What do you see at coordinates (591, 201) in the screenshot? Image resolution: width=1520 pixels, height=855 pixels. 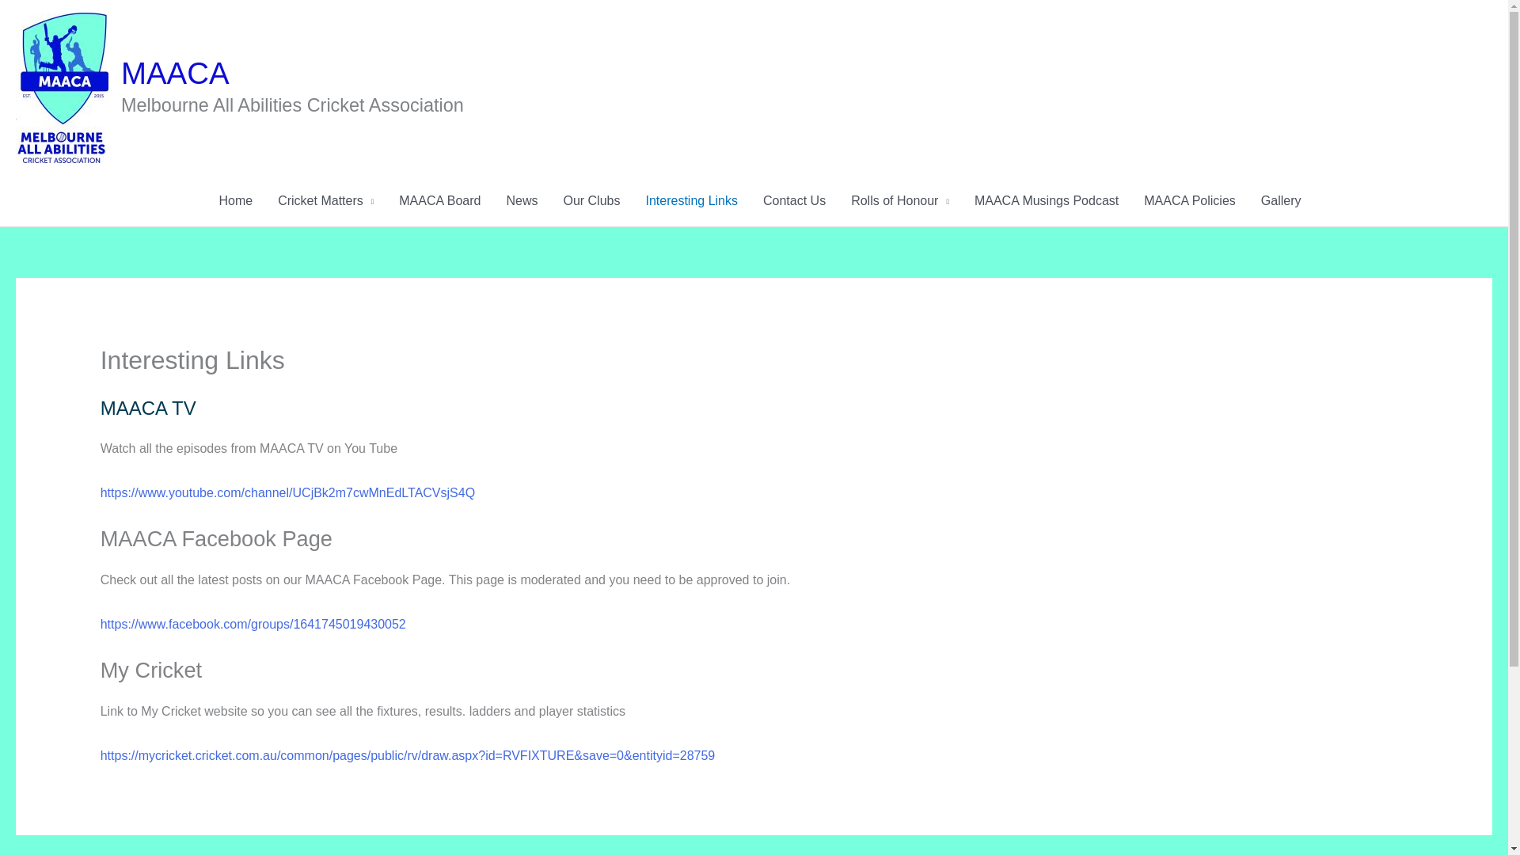 I see `Our Clubs` at bounding box center [591, 201].